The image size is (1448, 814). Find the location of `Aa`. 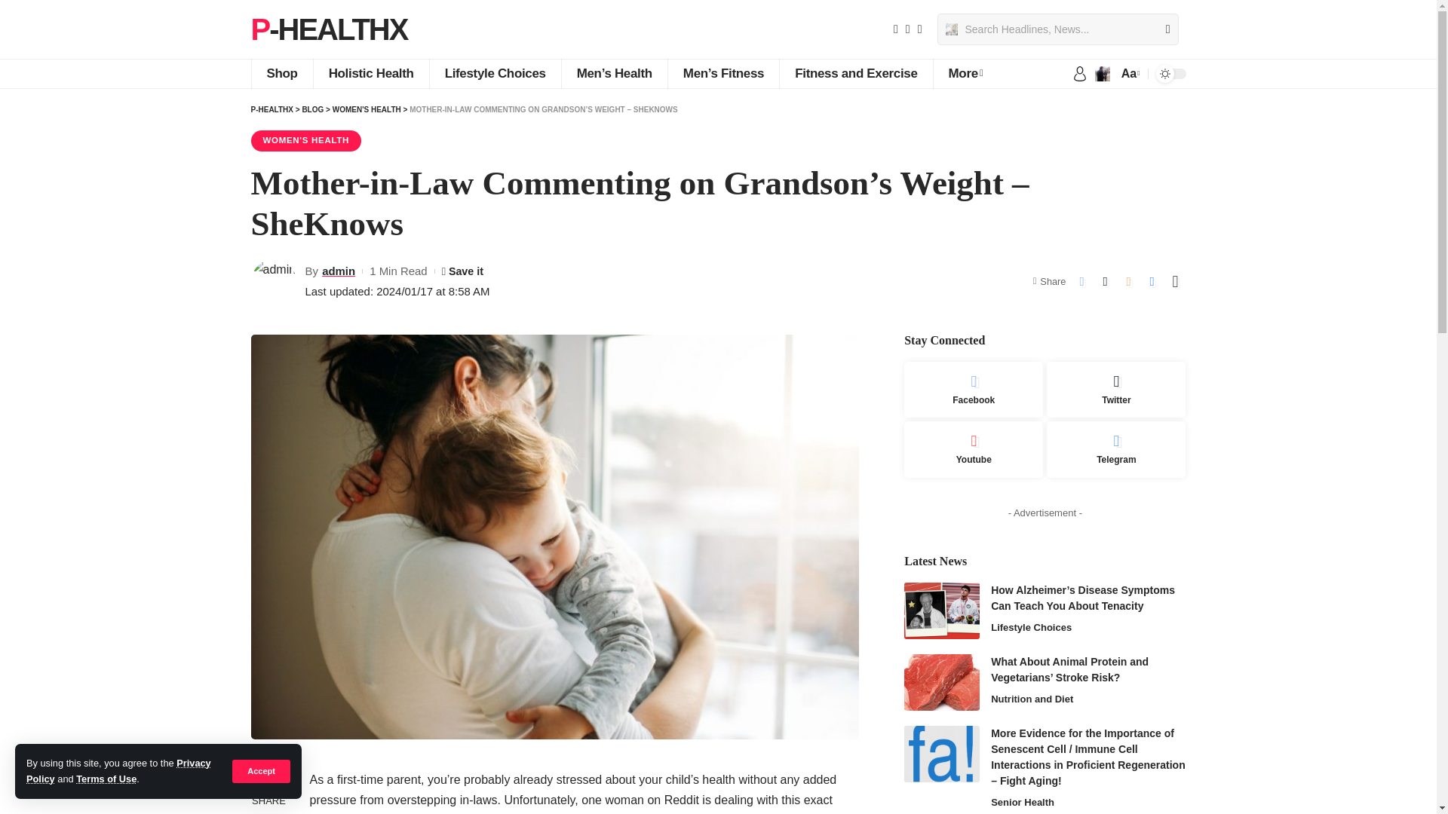

Aa is located at coordinates (1129, 74).